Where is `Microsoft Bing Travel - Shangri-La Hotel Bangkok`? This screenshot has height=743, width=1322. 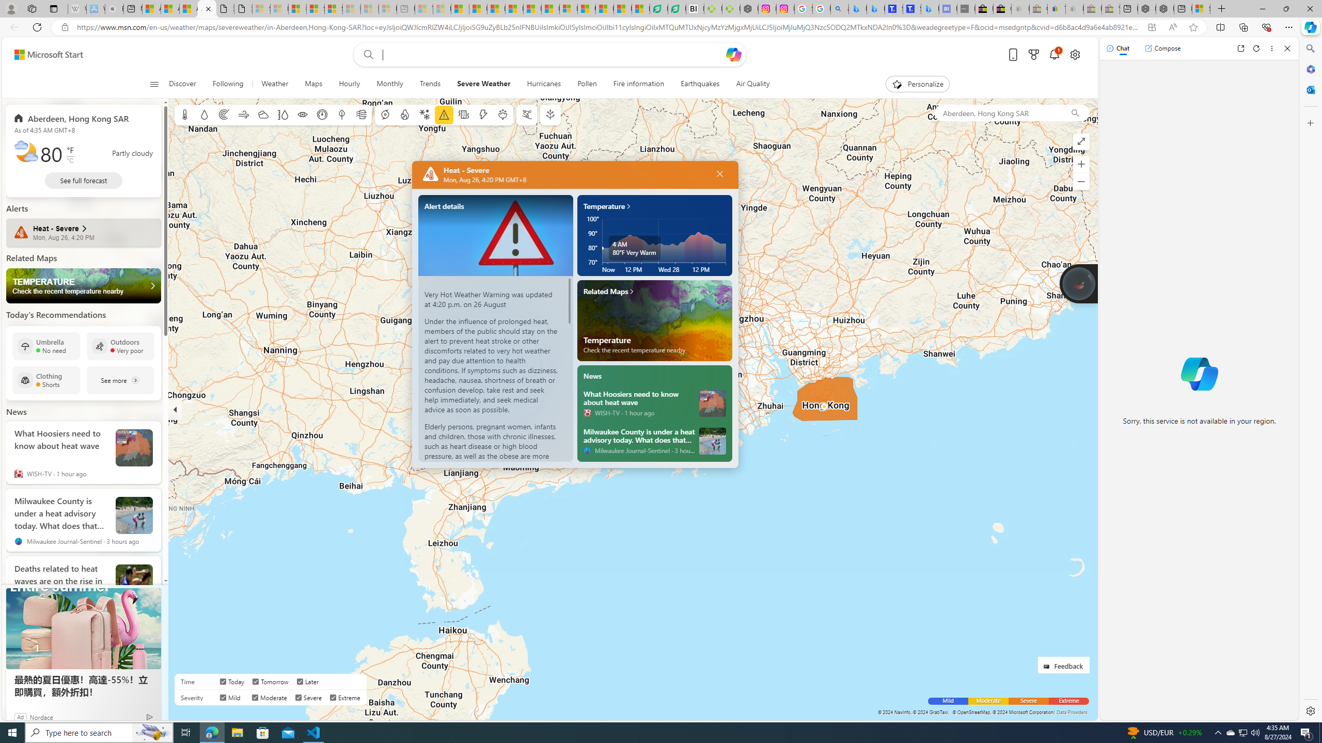
Microsoft Bing Travel - Shangri-La Hotel Bangkok is located at coordinates (930, 9).